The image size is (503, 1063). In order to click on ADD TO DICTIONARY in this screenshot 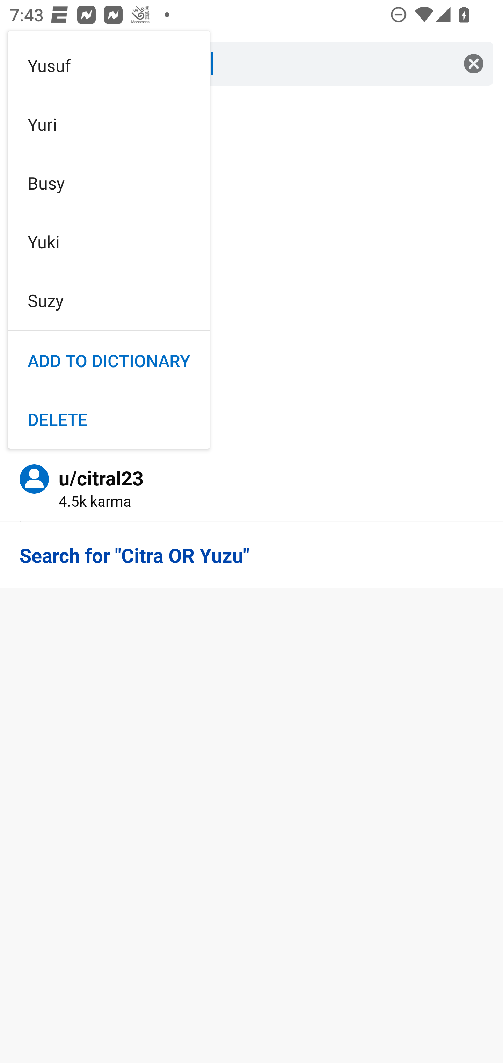, I will do `click(109, 361)`.